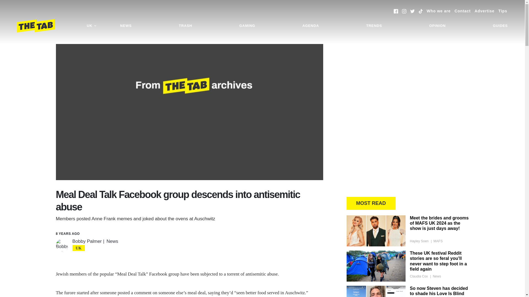  Describe the element at coordinates (462, 11) in the screenshot. I see `Contact` at that location.